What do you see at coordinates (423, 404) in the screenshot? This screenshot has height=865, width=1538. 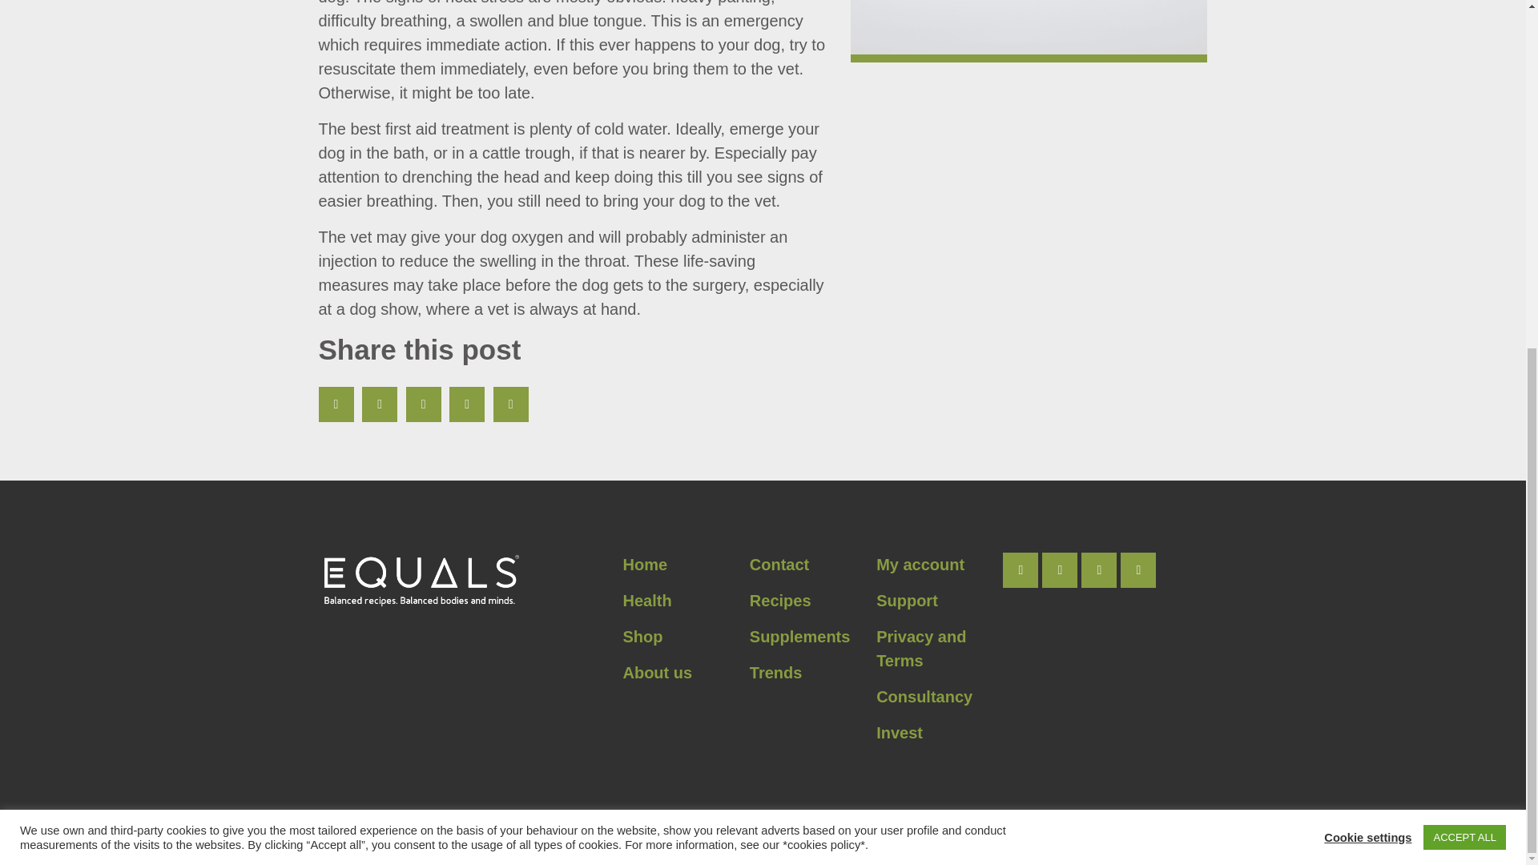 I see `Deel op pinterest` at bounding box center [423, 404].